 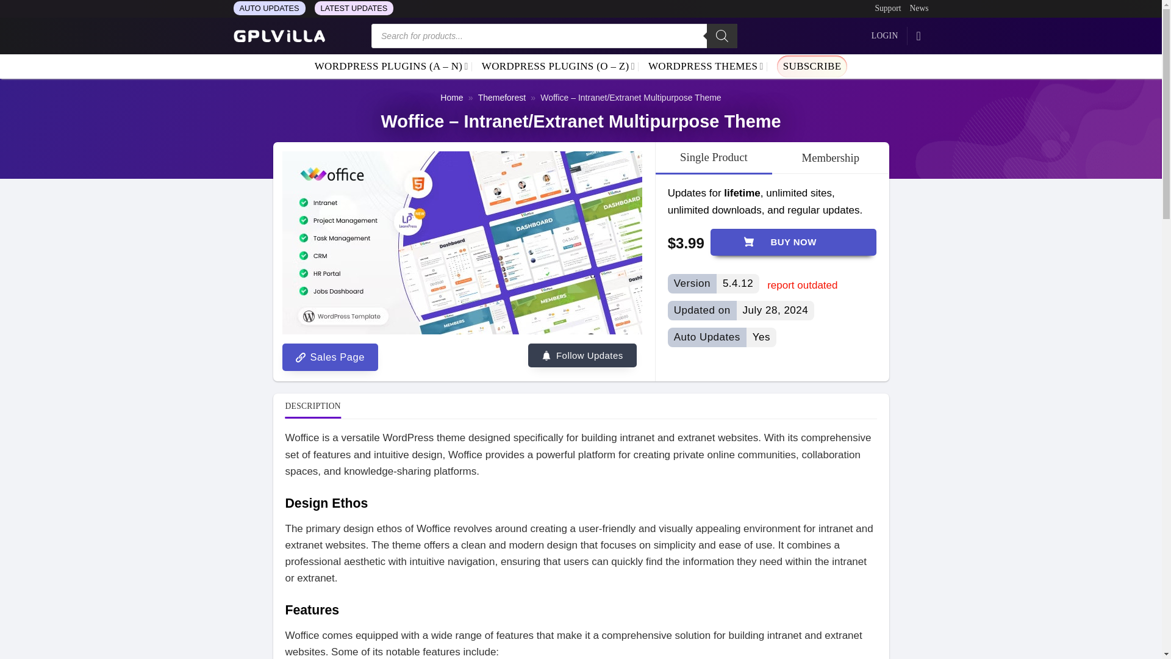 What do you see at coordinates (887, 9) in the screenshot?
I see `Support` at bounding box center [887, 9].